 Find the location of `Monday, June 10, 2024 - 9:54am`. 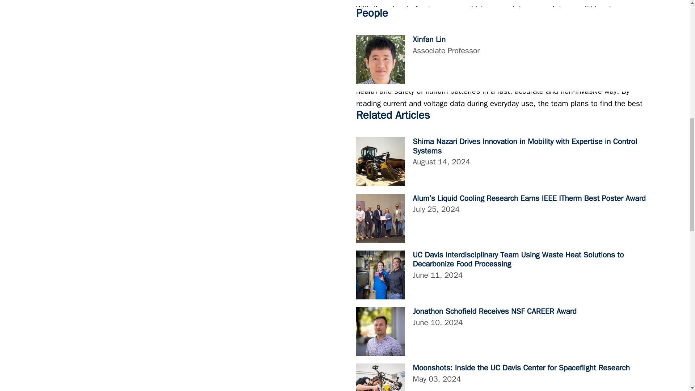

Monday, June 10, 2024 - 9:54am is located at coordinates (438, 322).